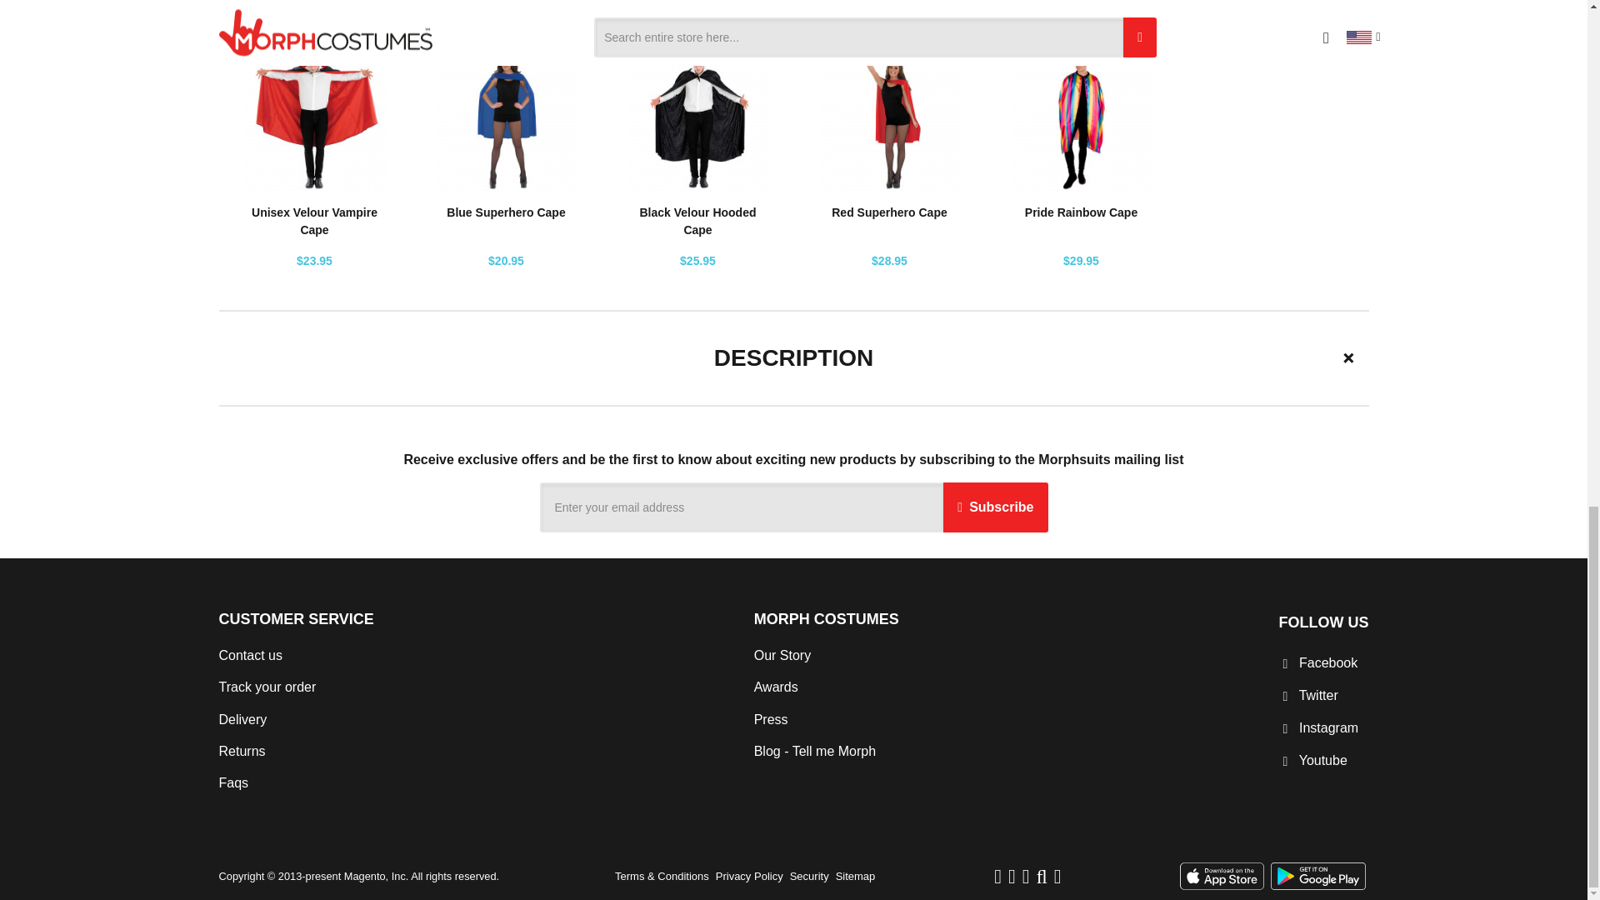  I want to click on Pride Rainbow Cape, so click(1082, 212).